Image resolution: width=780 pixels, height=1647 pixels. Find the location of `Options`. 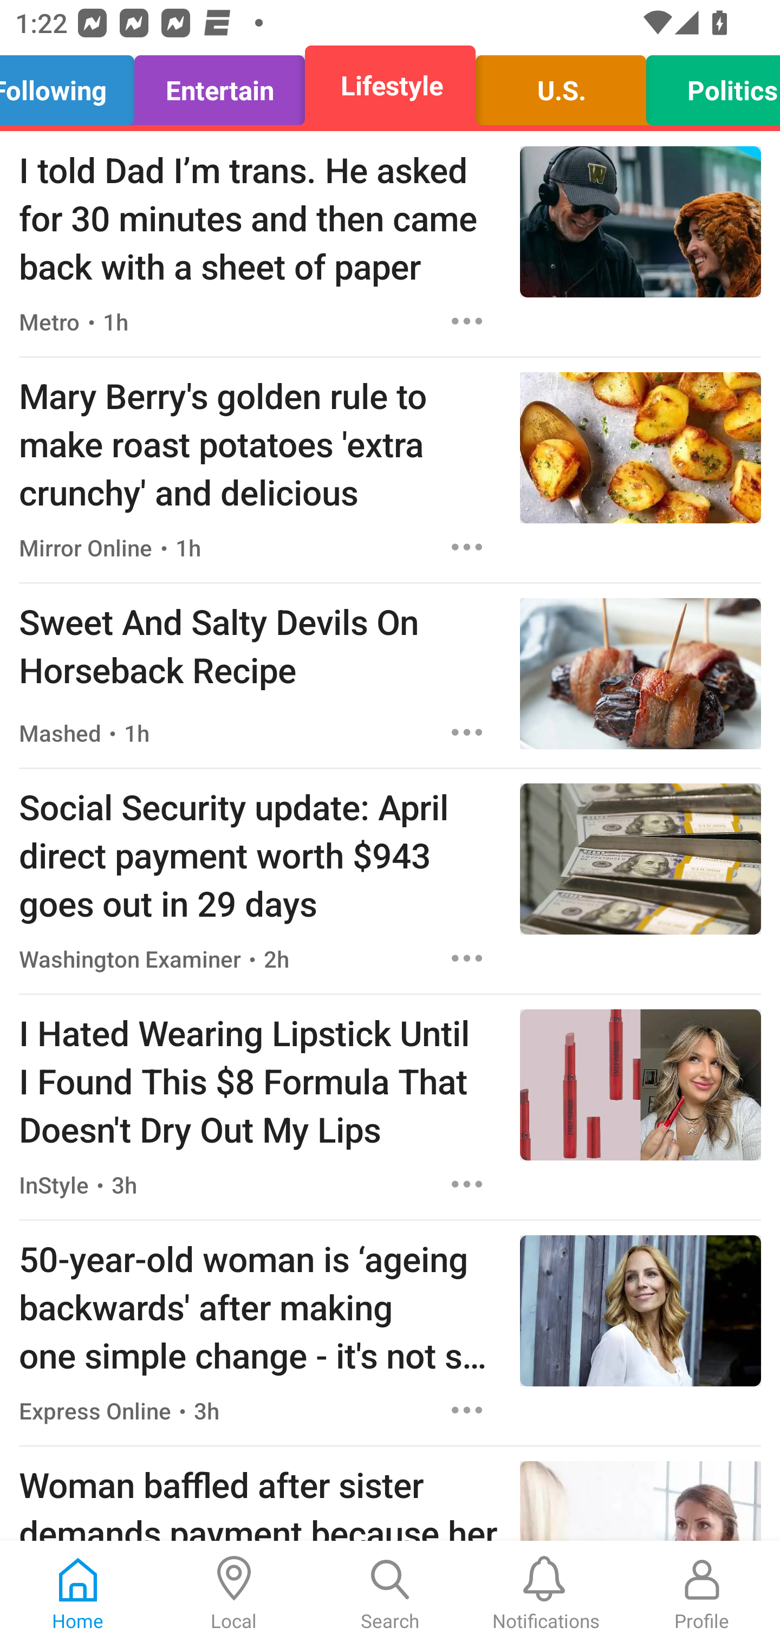

Options is located at coordinates (467, 1410).